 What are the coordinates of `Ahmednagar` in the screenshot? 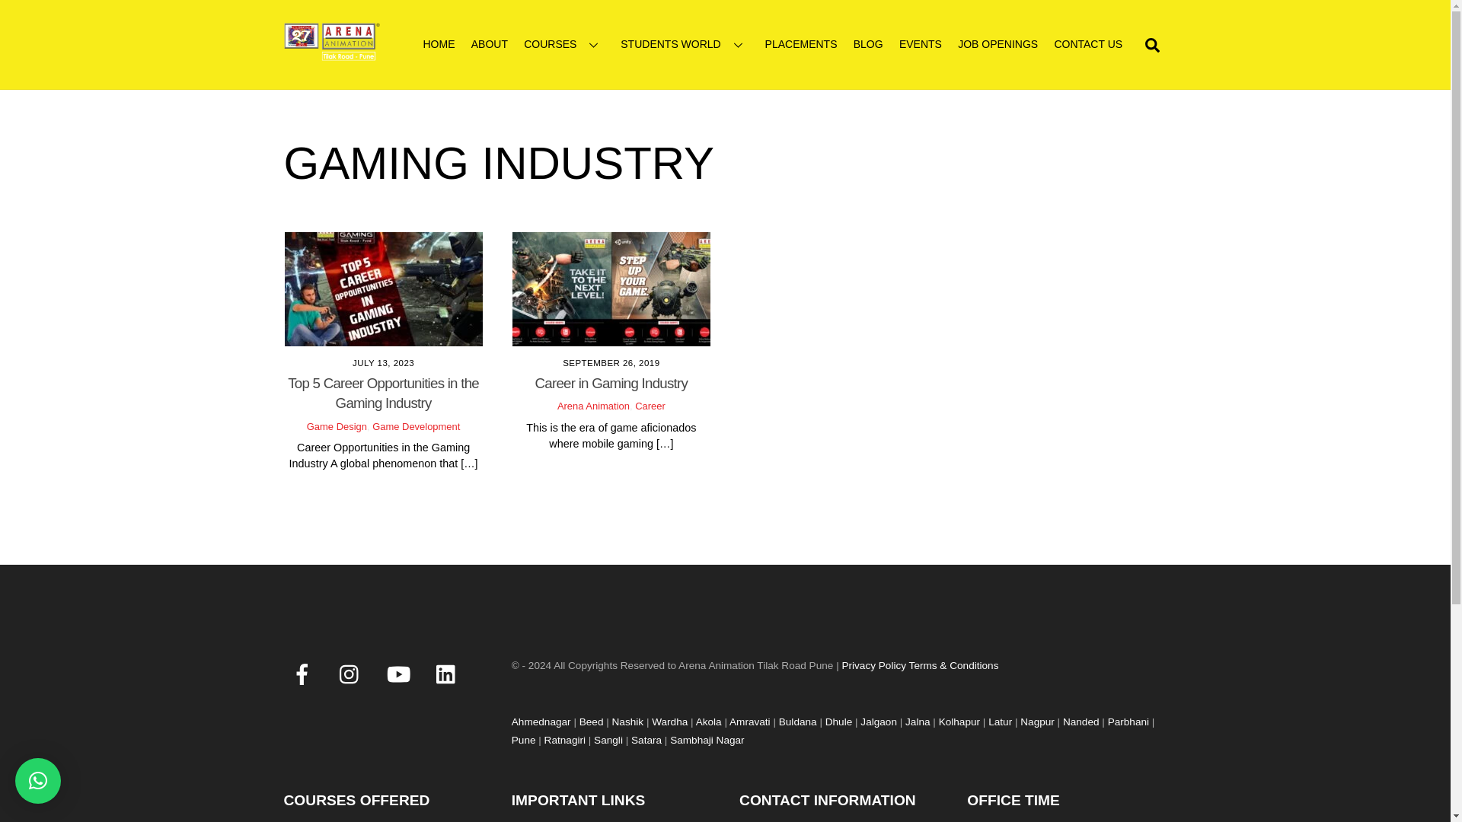 It's located at (541, 722).